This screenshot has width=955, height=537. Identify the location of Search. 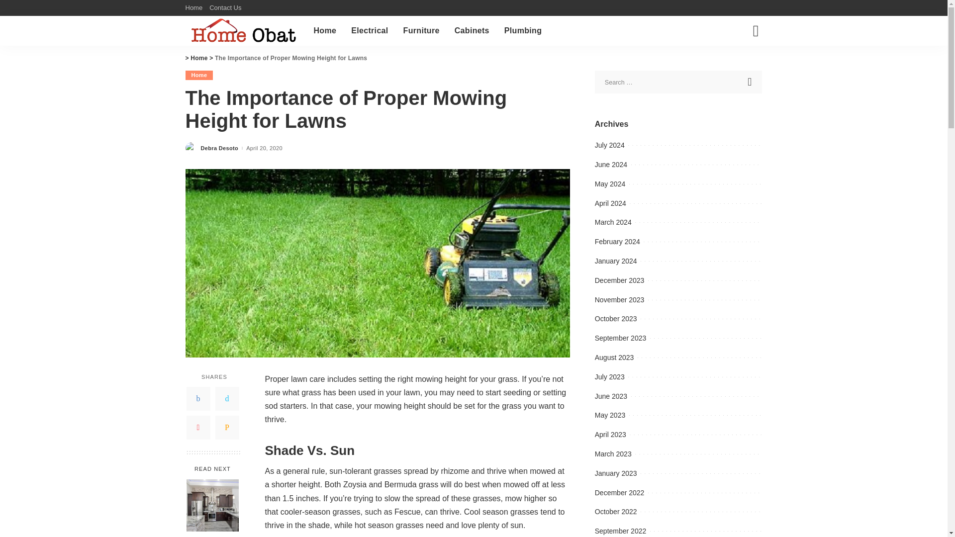
(751, 82).